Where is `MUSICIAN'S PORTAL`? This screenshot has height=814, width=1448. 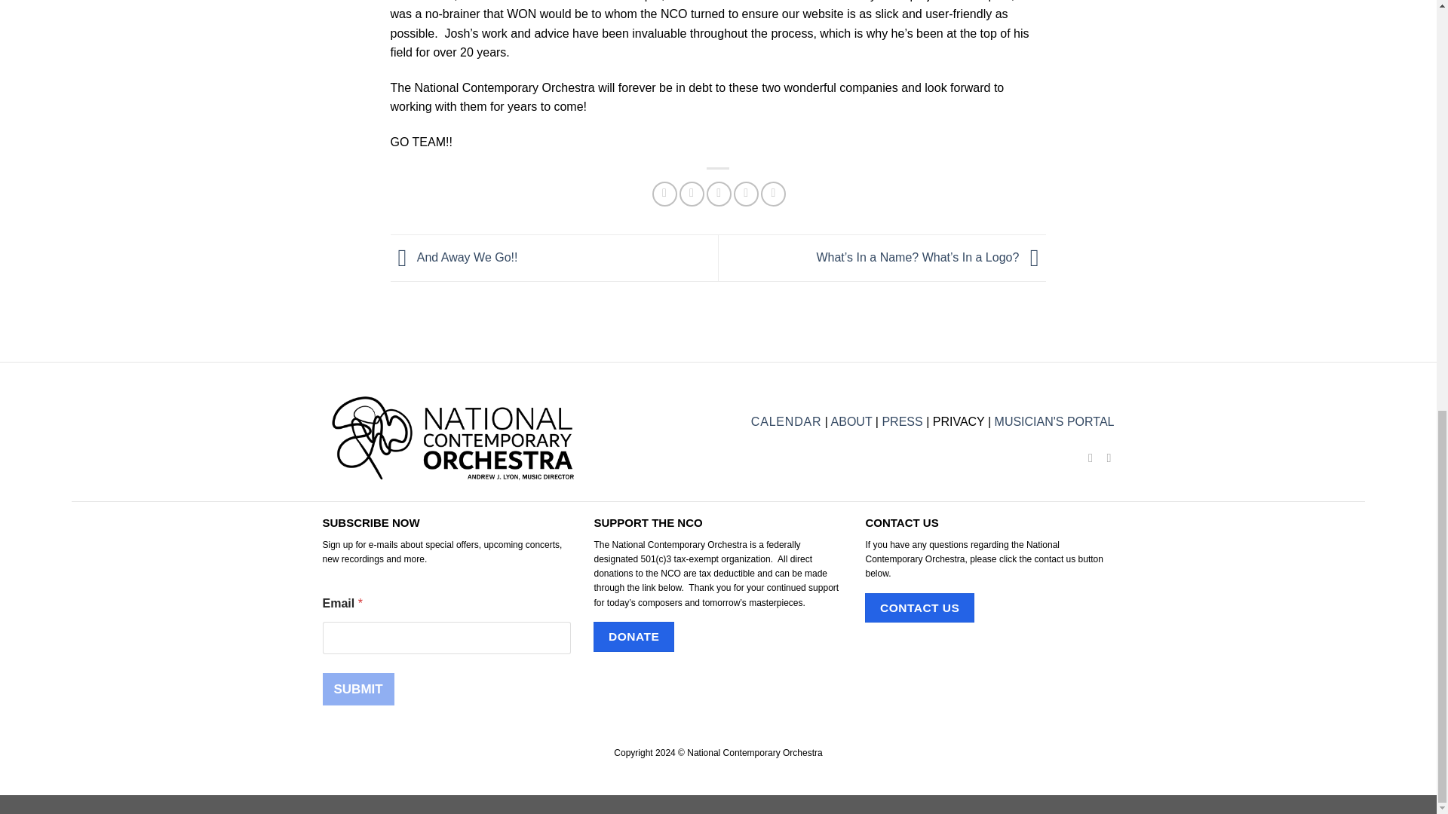
MUSICIAN'S PORTAL is located at coordinates (1054, 421).